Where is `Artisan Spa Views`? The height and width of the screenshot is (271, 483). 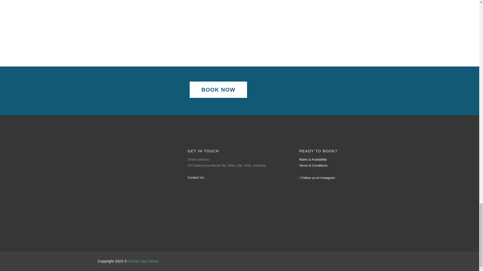 Artisan Spa Views is located at coordinates (143, 261).